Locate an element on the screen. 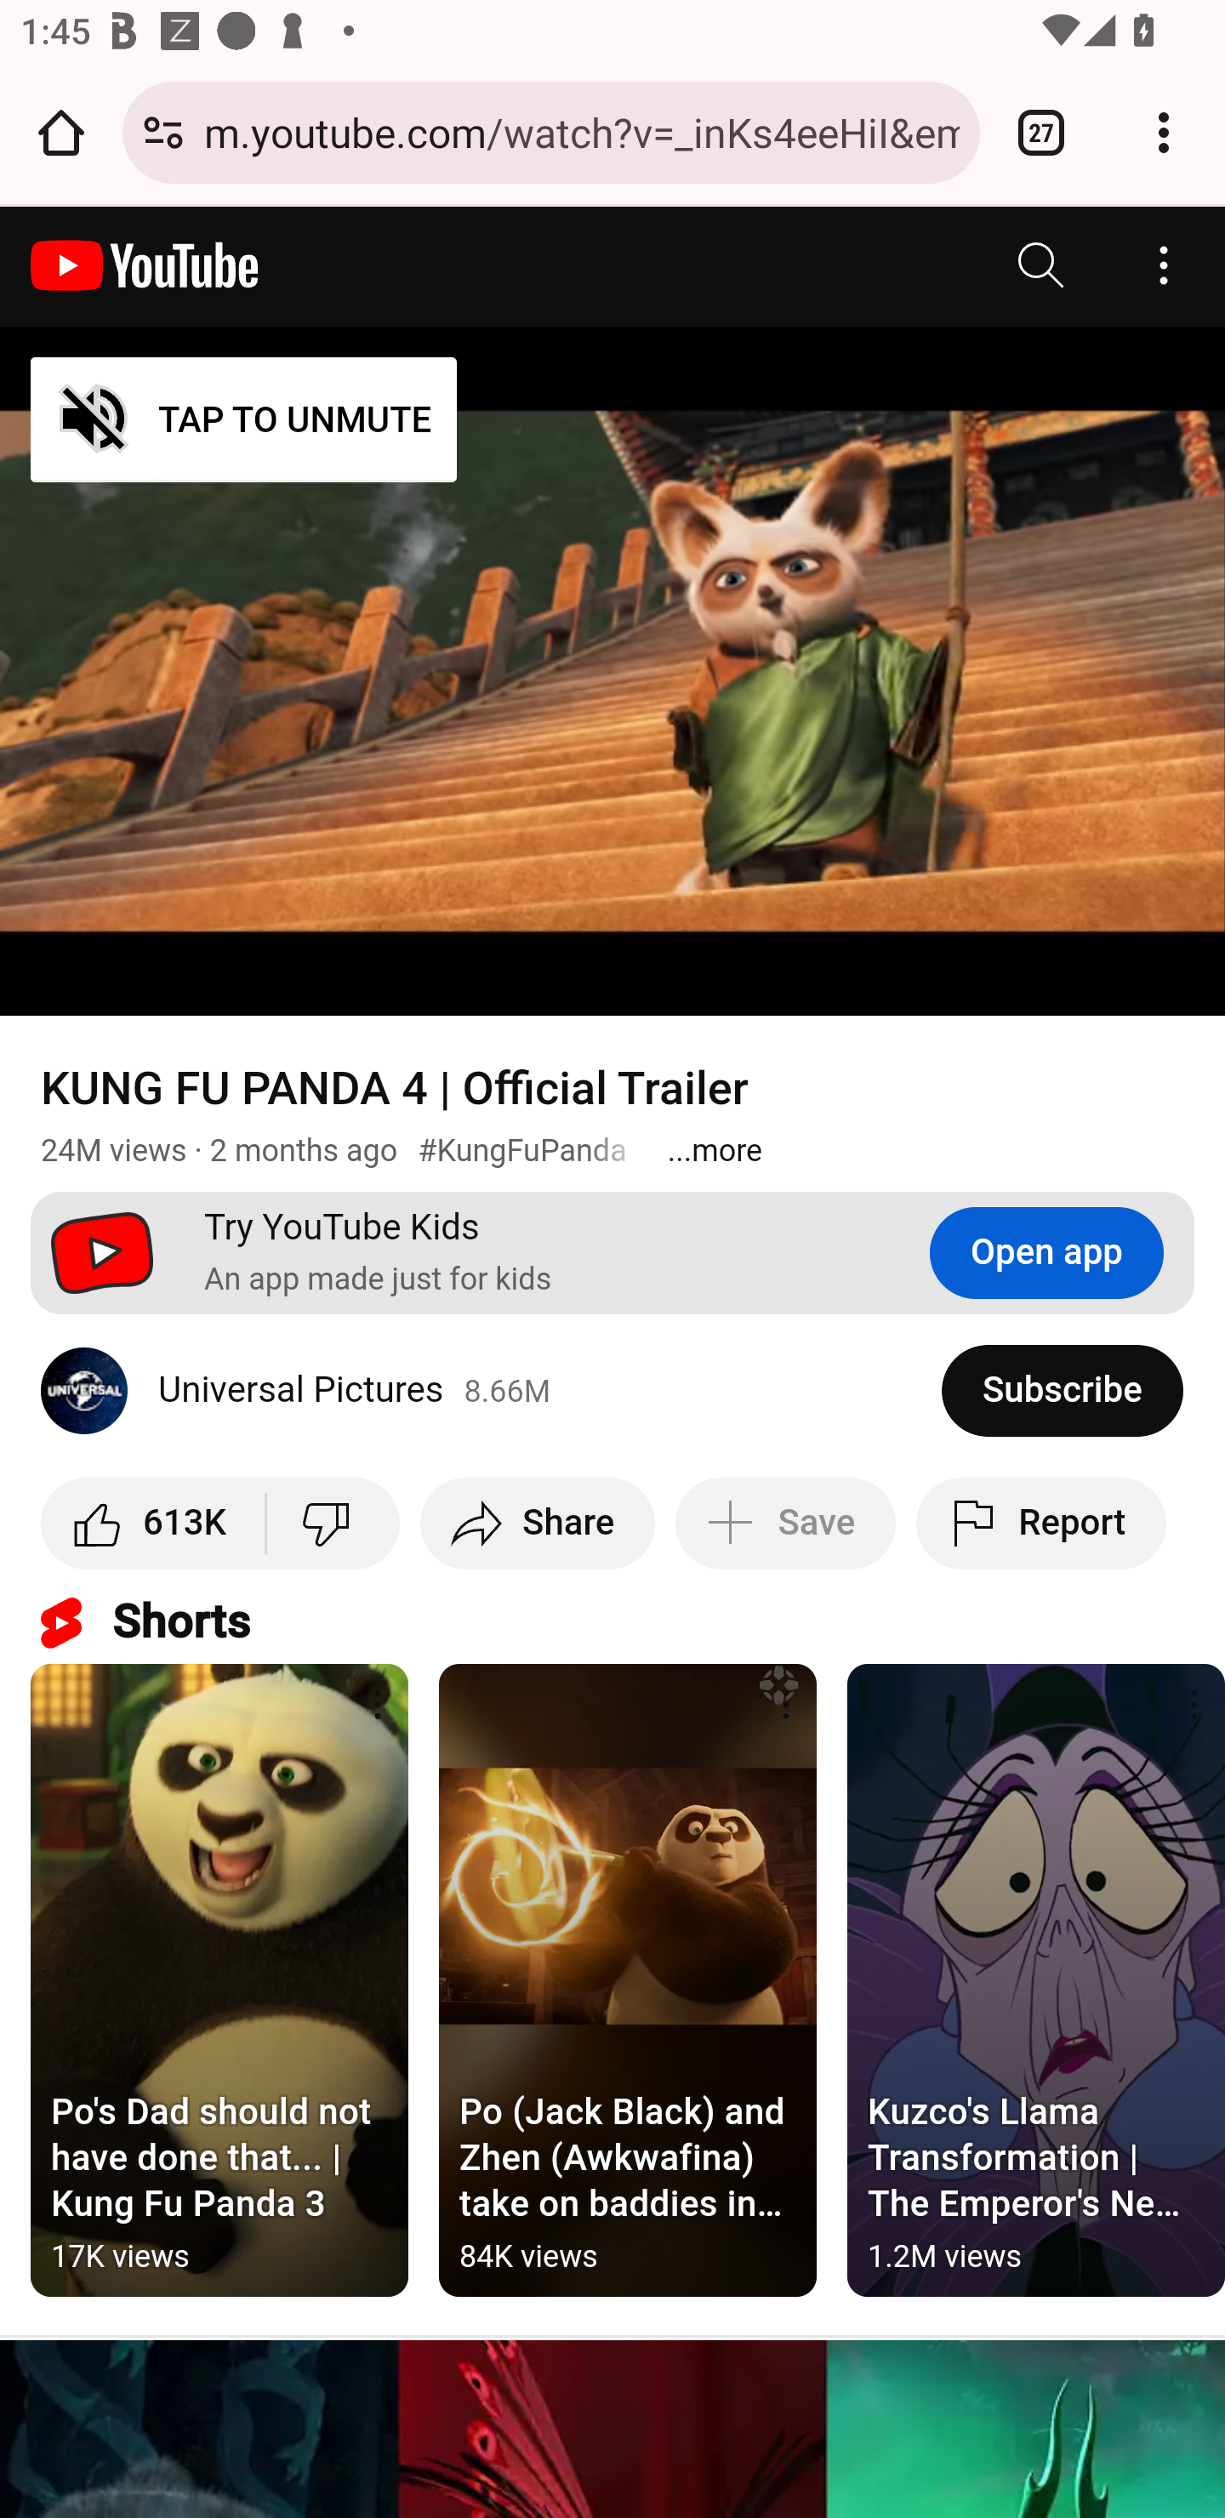 The image size is (1225, 2518). Show more is located at coordinates (715, 1150).